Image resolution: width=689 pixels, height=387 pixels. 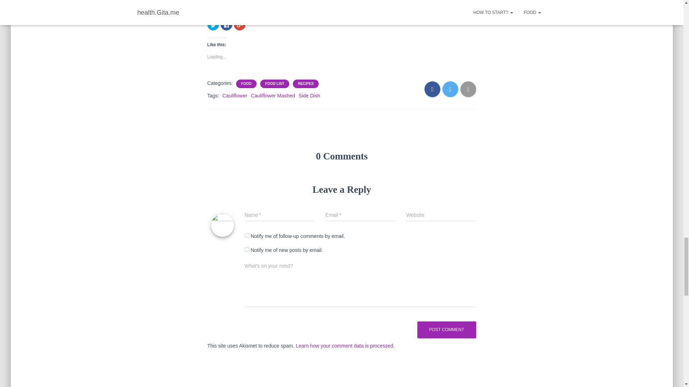 What do you see at coordinates (246, 83) in the screenshot?
I see `FOOD` at bounding box center [246, 83].